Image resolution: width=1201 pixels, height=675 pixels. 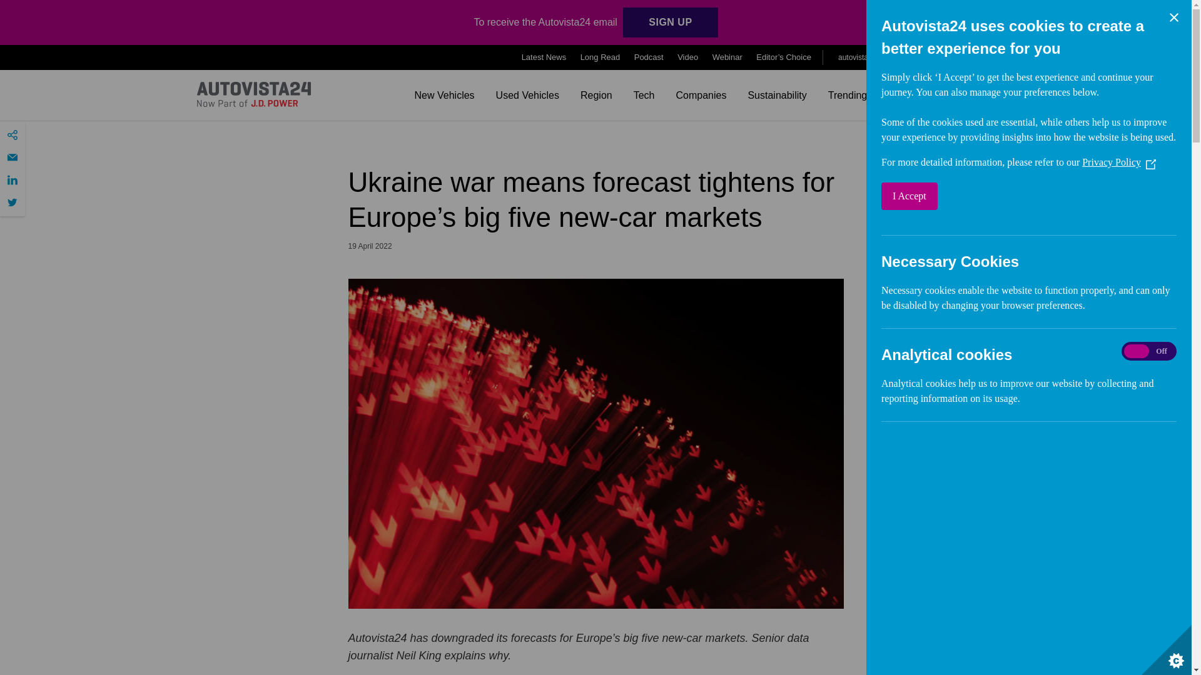 I want to click on Webinar, so click(x=727, y=57).